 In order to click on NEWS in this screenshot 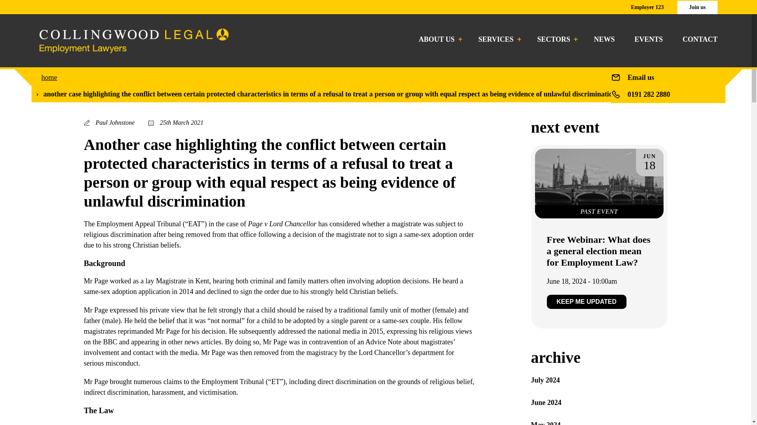, I will do `click(604, 39)`.